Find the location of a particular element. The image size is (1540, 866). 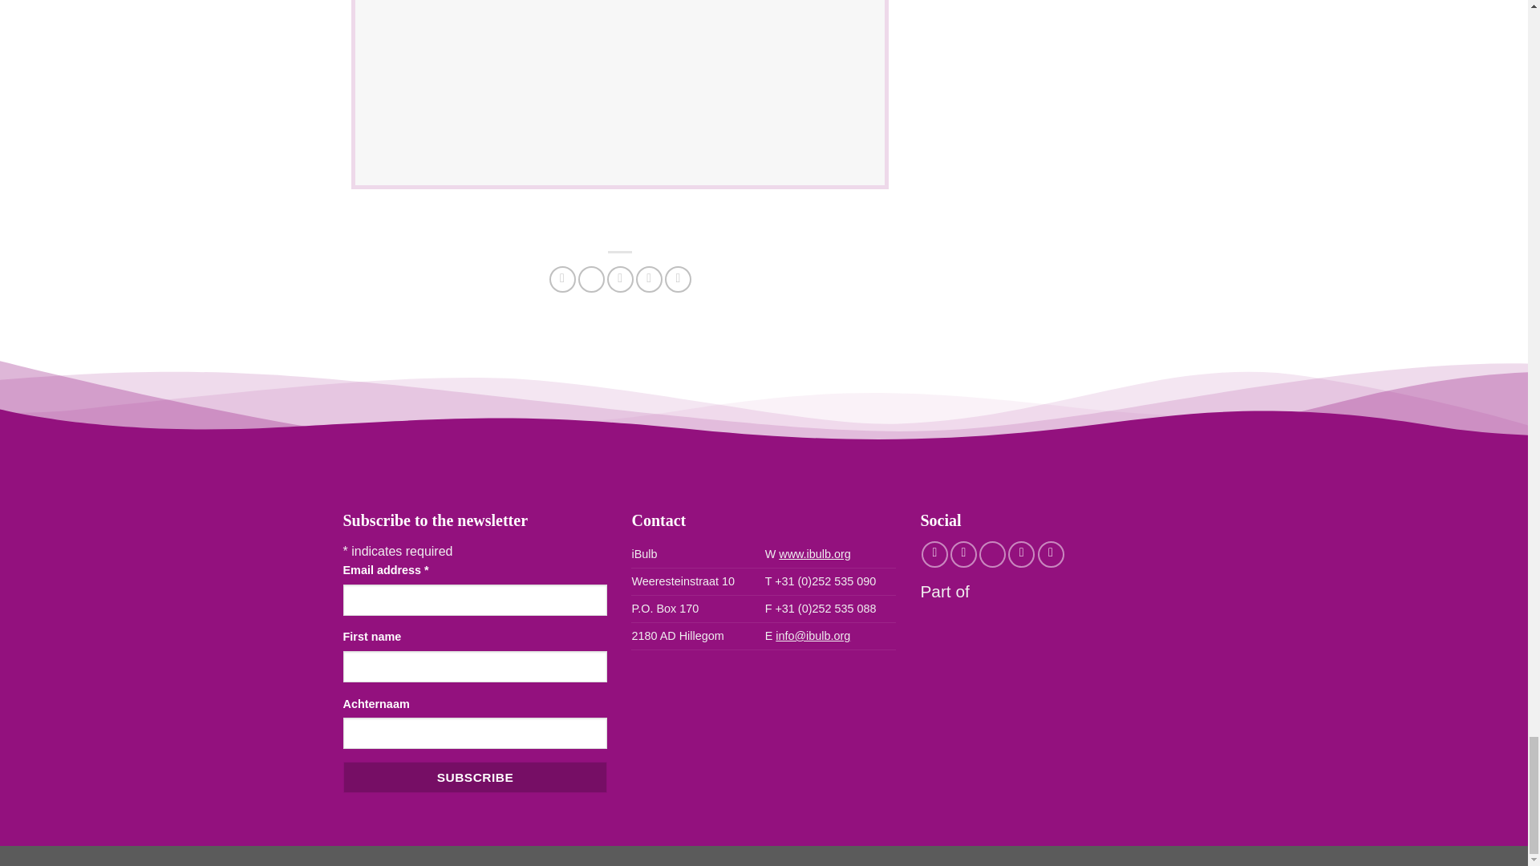

Follow on X is located at coordinates (992, 555).